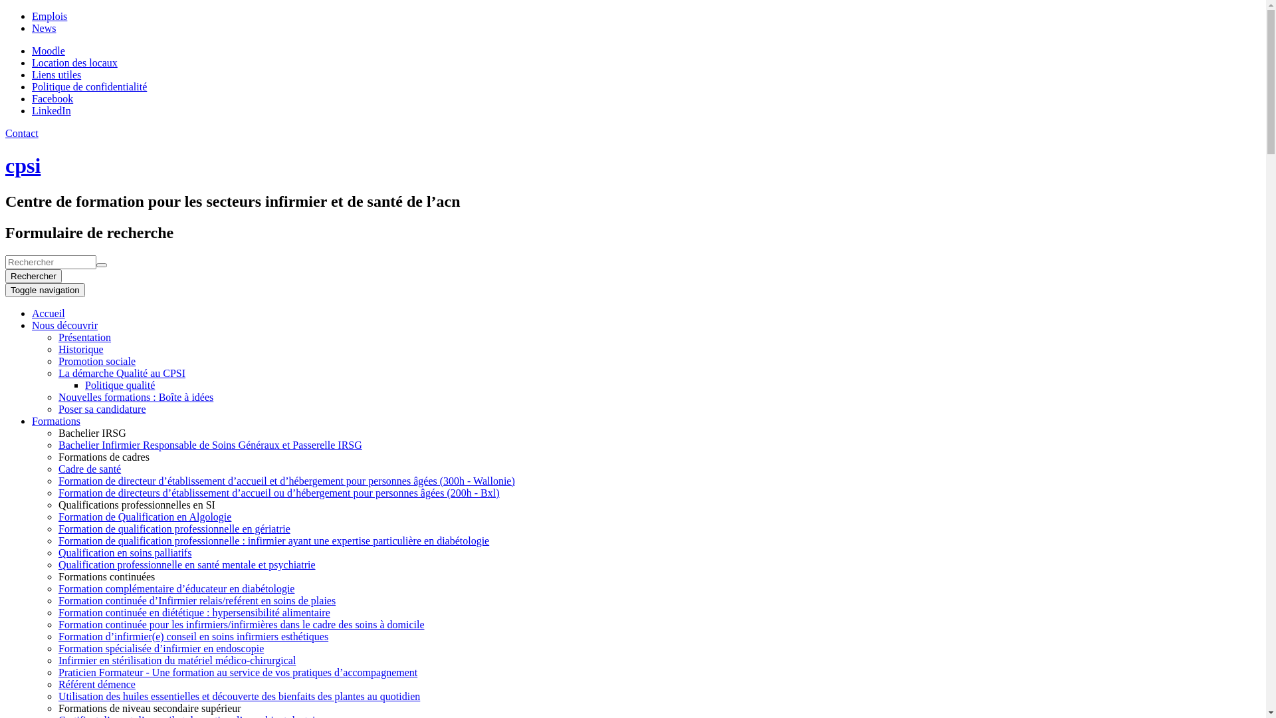 This screenshot has width=1276, height=718. Describe the element at coordinates (145, 517) in the screenshot. I see `Formation de Qualification en Algologie` at that location.